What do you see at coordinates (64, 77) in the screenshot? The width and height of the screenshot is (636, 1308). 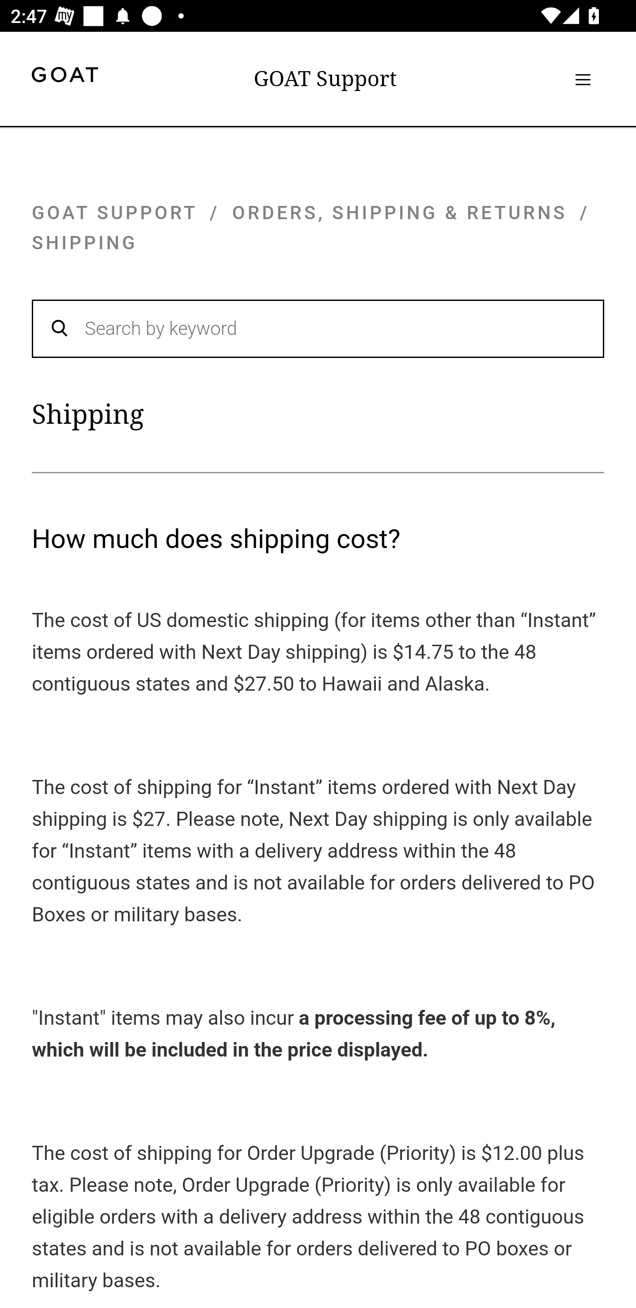 I see `goat header logo` at bounding box center [64, 77].